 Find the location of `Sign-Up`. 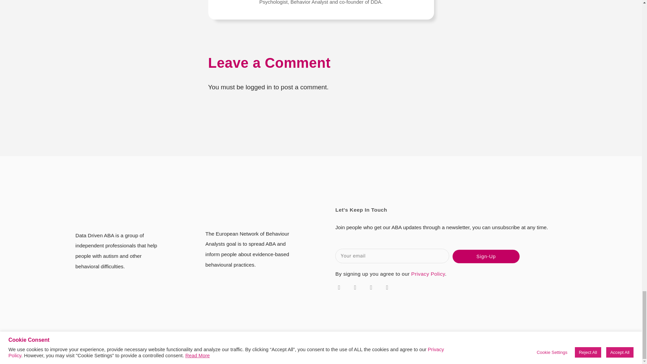

Sign-Up is located at coordinates (486, 256).